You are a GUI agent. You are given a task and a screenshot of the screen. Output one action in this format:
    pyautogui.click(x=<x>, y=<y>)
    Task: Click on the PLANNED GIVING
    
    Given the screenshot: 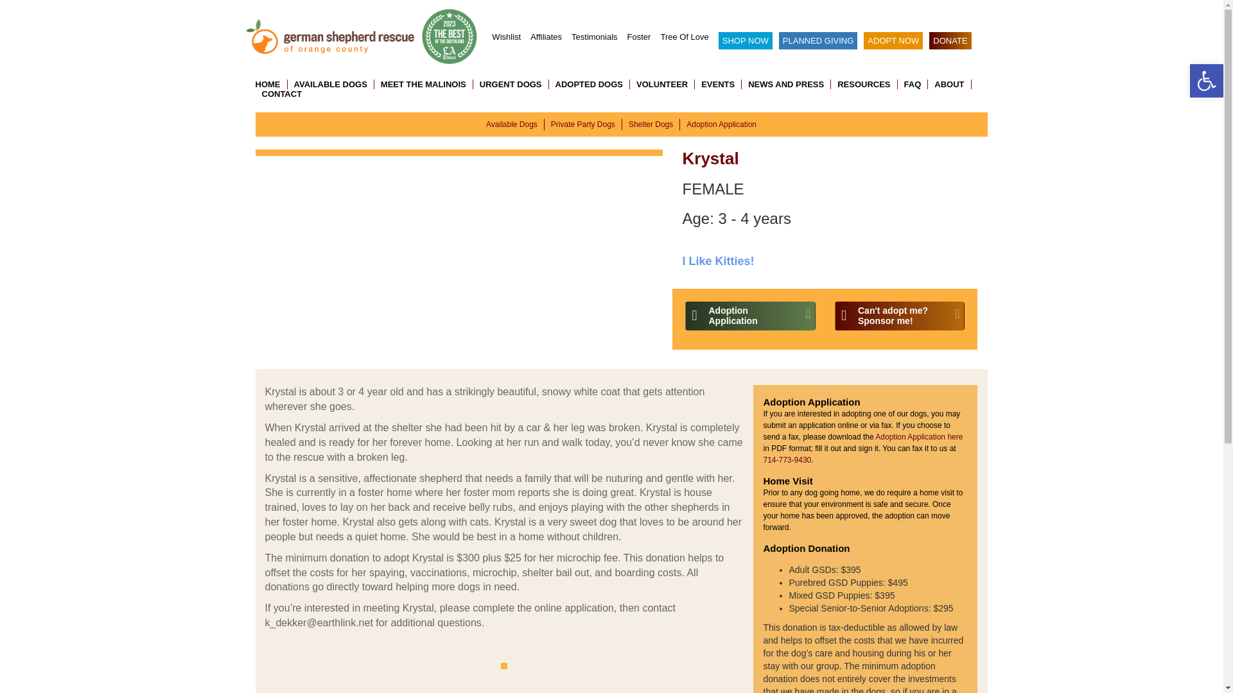 What is the action you would take?
    pyautogui.click(x=818, y=40)
    